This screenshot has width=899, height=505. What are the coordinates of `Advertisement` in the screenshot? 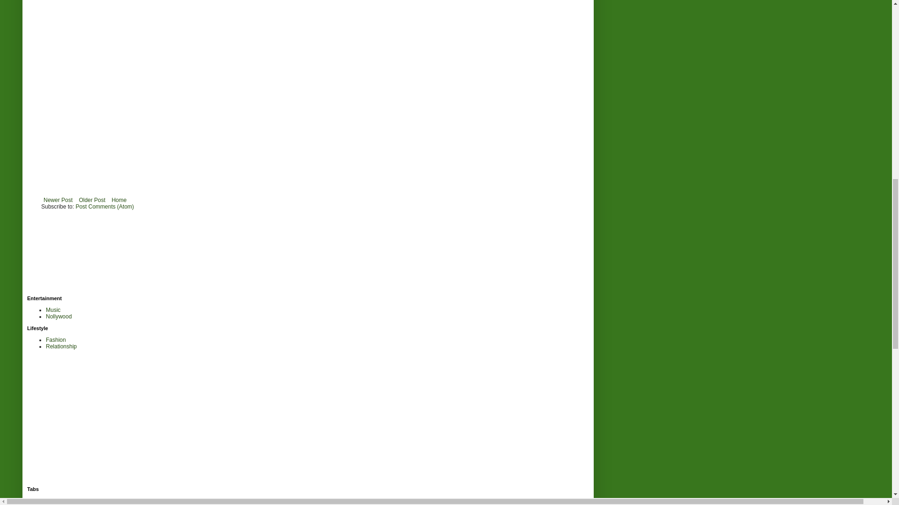 It's located at (109, 421).